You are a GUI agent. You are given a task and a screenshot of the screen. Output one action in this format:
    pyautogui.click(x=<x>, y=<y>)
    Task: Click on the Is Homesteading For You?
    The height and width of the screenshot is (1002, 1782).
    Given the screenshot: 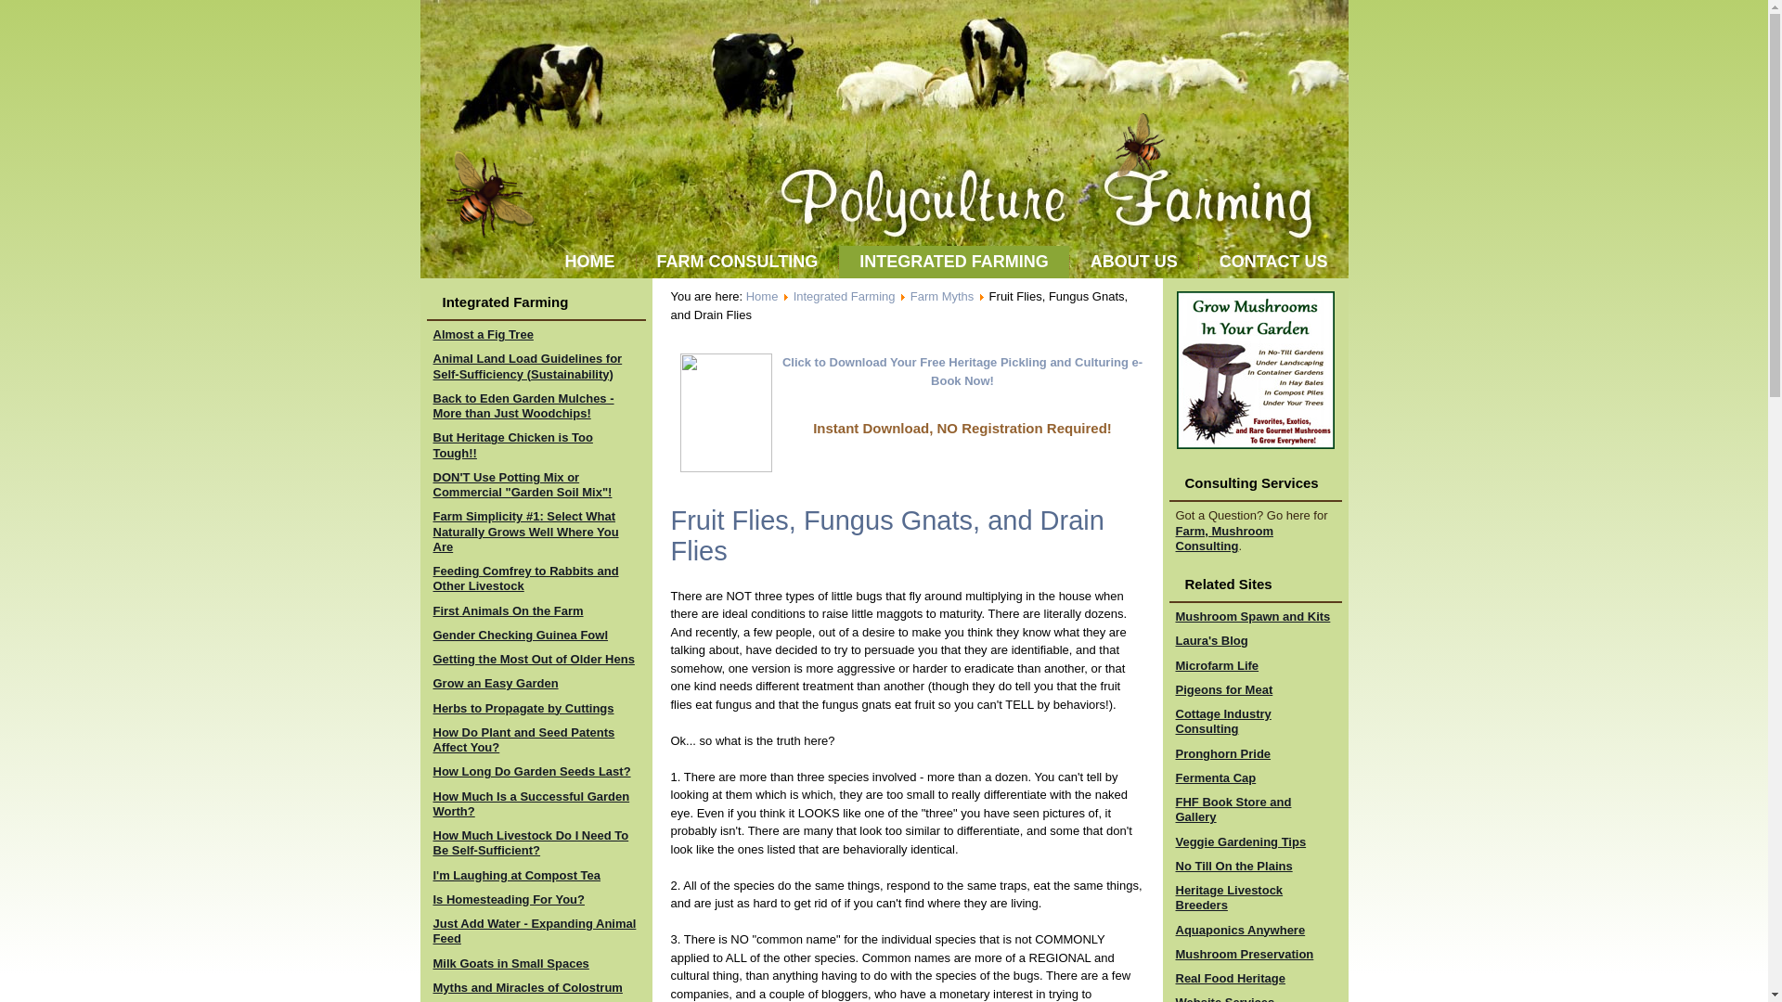 What is the action you would take?
    pyautogui.click(x=509, y=900)
    